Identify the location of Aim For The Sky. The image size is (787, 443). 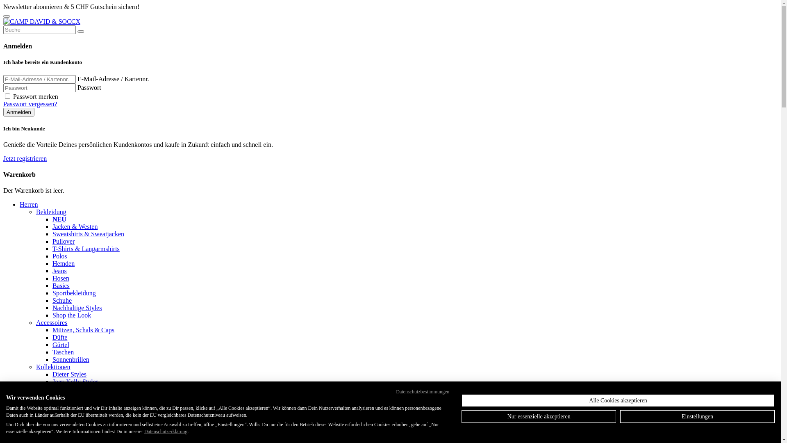
(75, 426).